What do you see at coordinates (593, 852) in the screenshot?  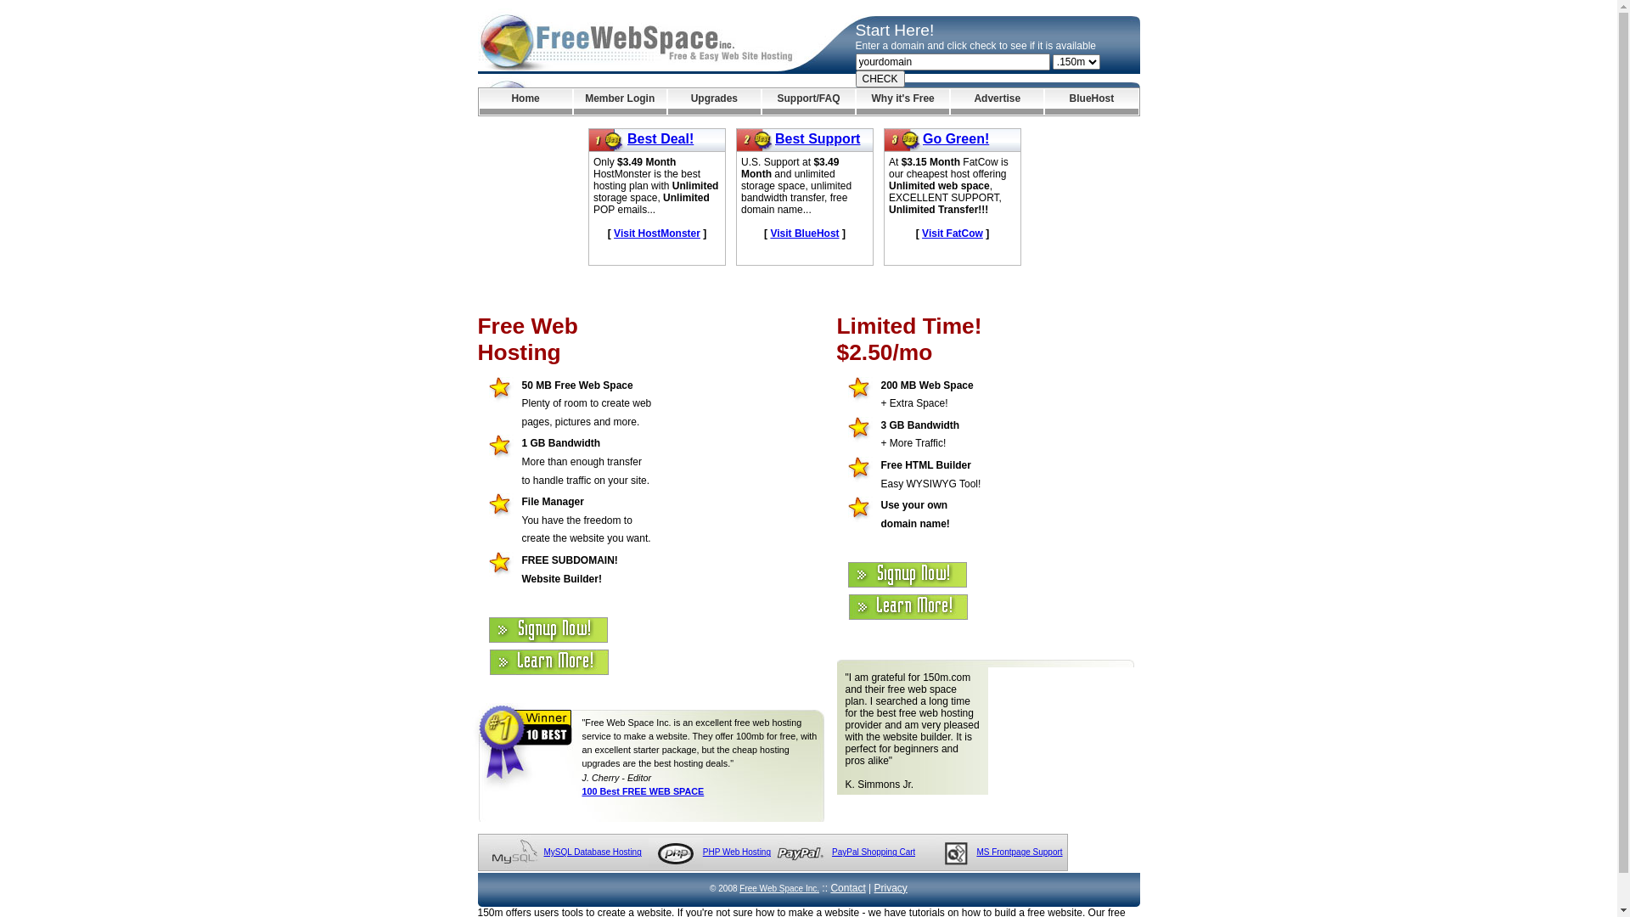 I see `MySQL Database Hosting` at bounding box center [593, 852].